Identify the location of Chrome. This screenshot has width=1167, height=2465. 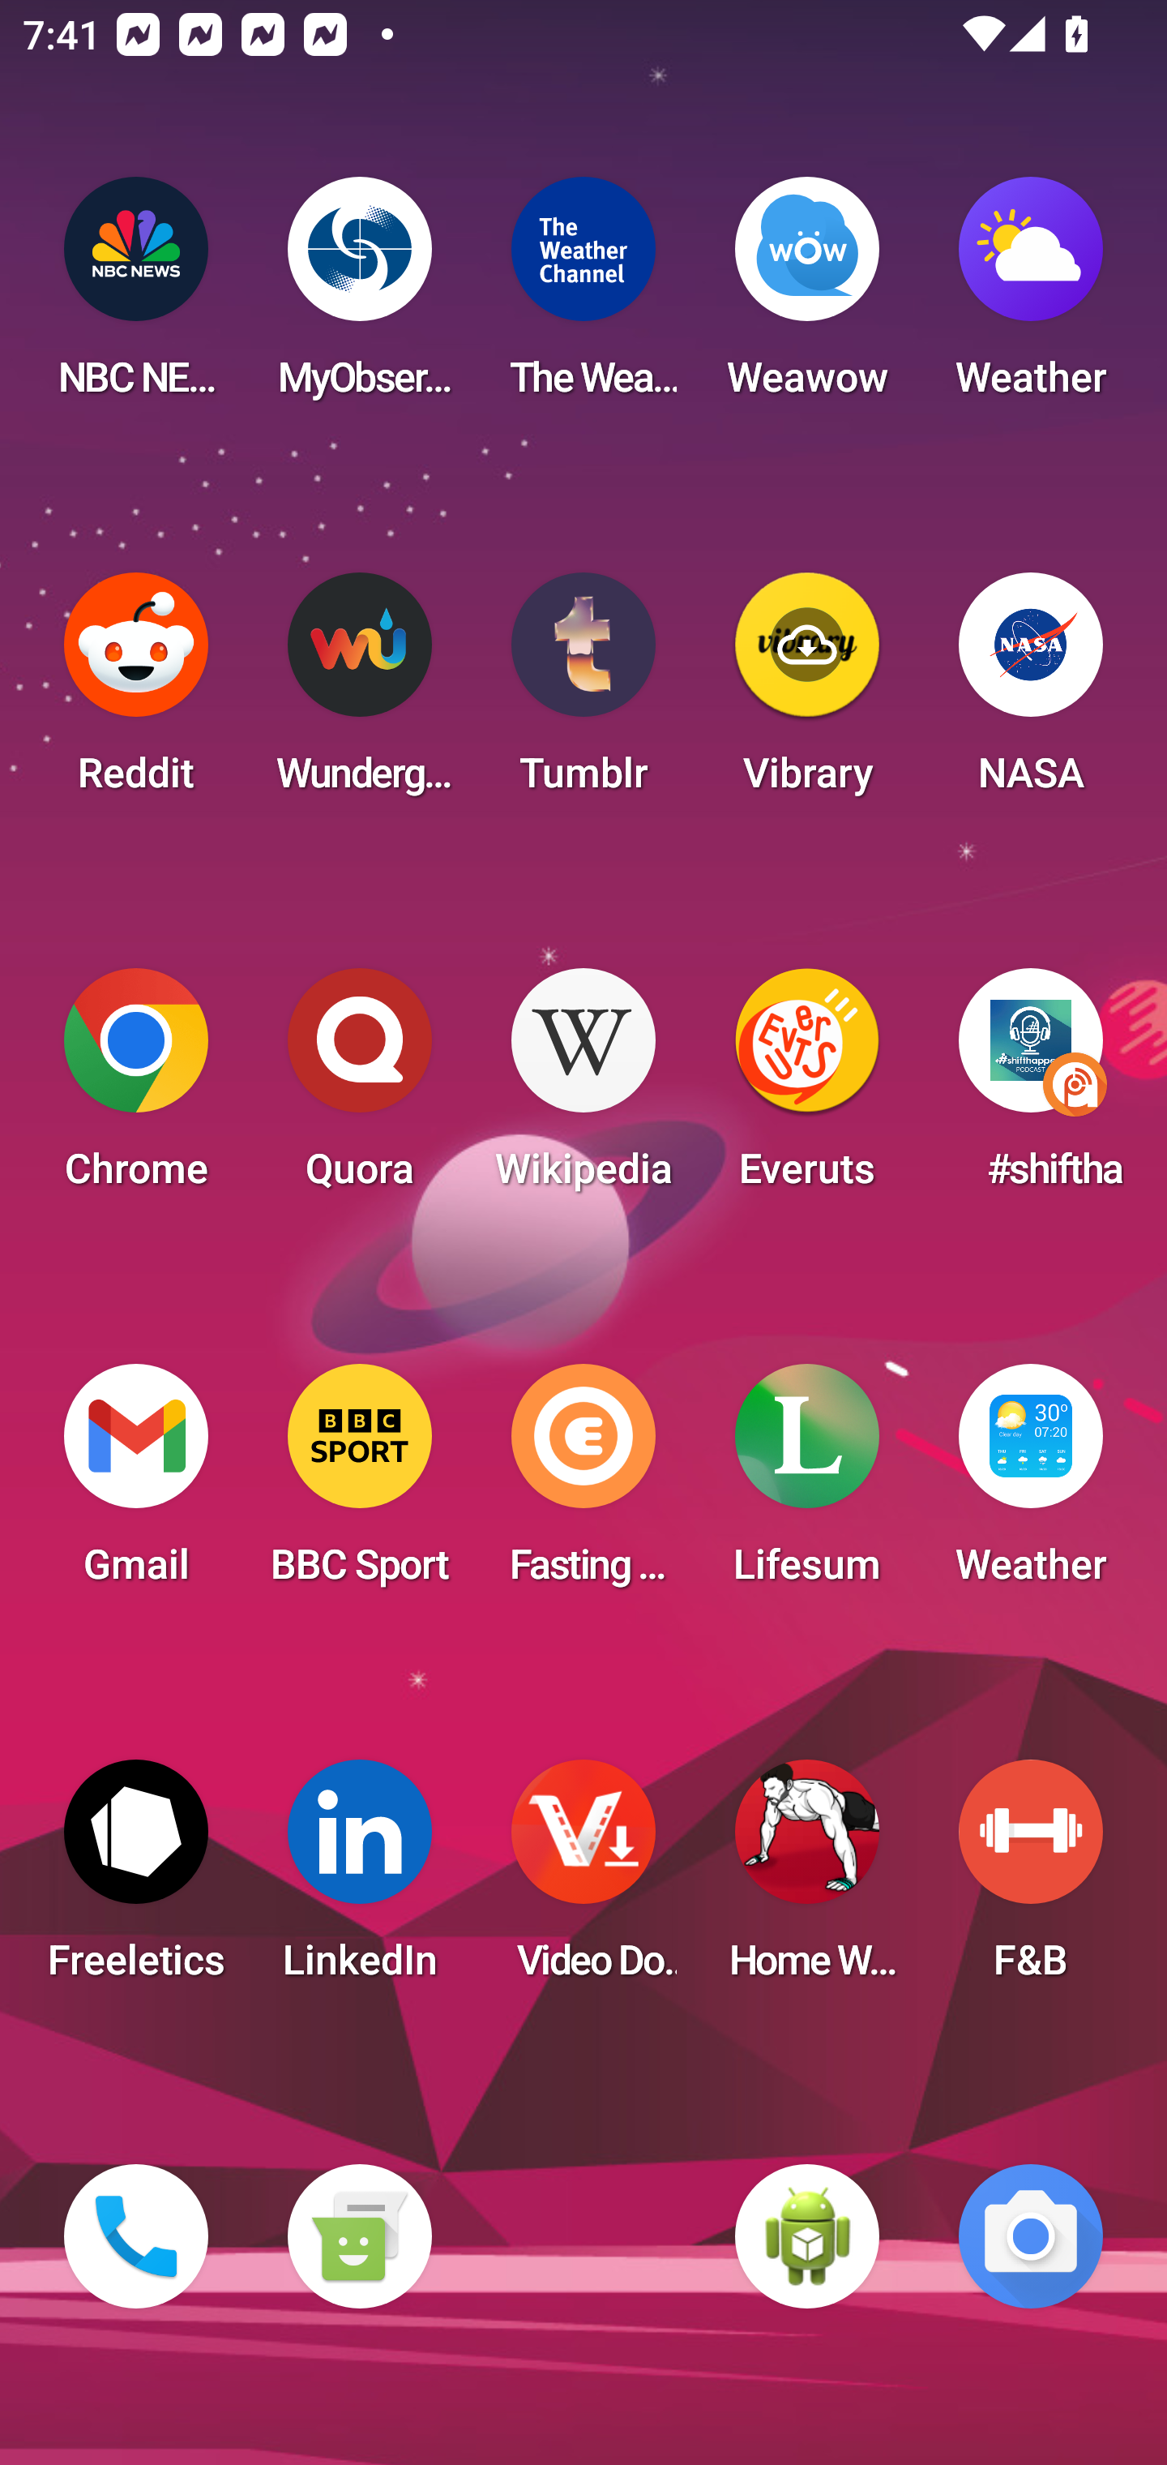
(136, 1088).